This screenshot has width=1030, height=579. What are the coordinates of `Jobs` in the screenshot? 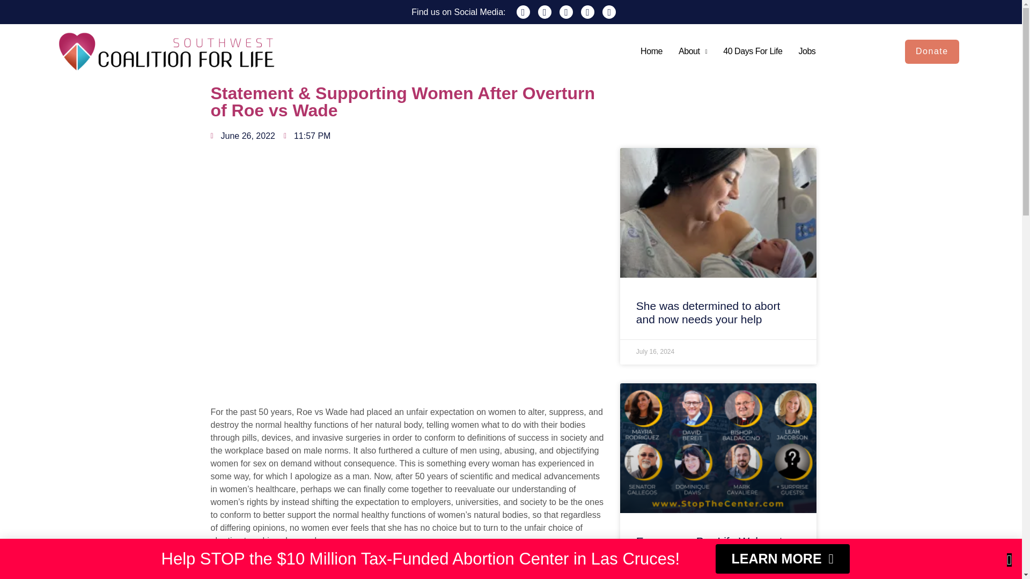 It's located at (807, 51).